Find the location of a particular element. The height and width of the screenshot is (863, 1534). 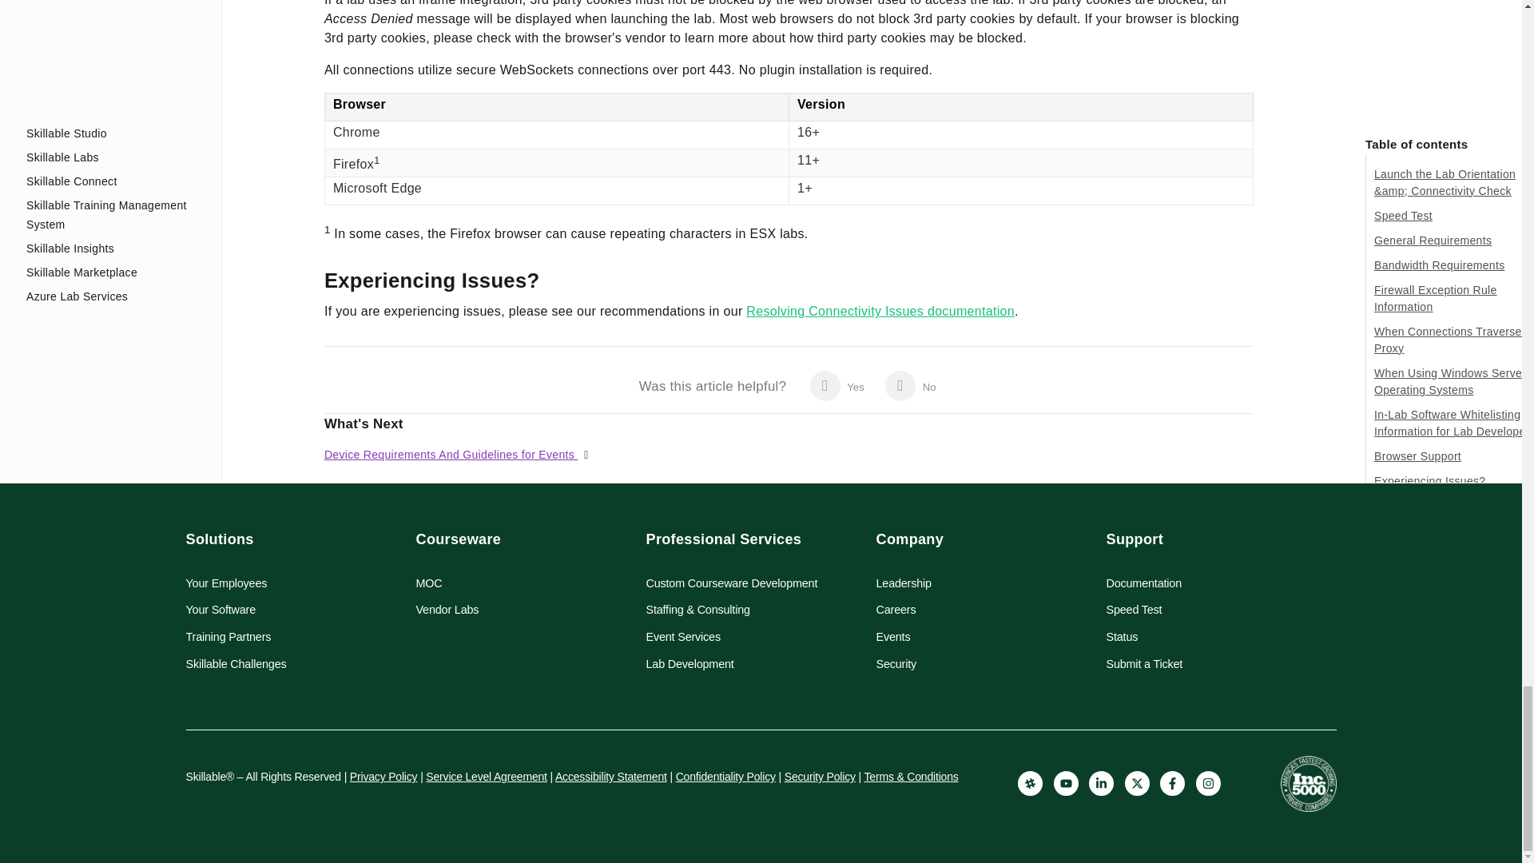

Device Requirements And Guidelines for Events is located at coordinates (451, 454).